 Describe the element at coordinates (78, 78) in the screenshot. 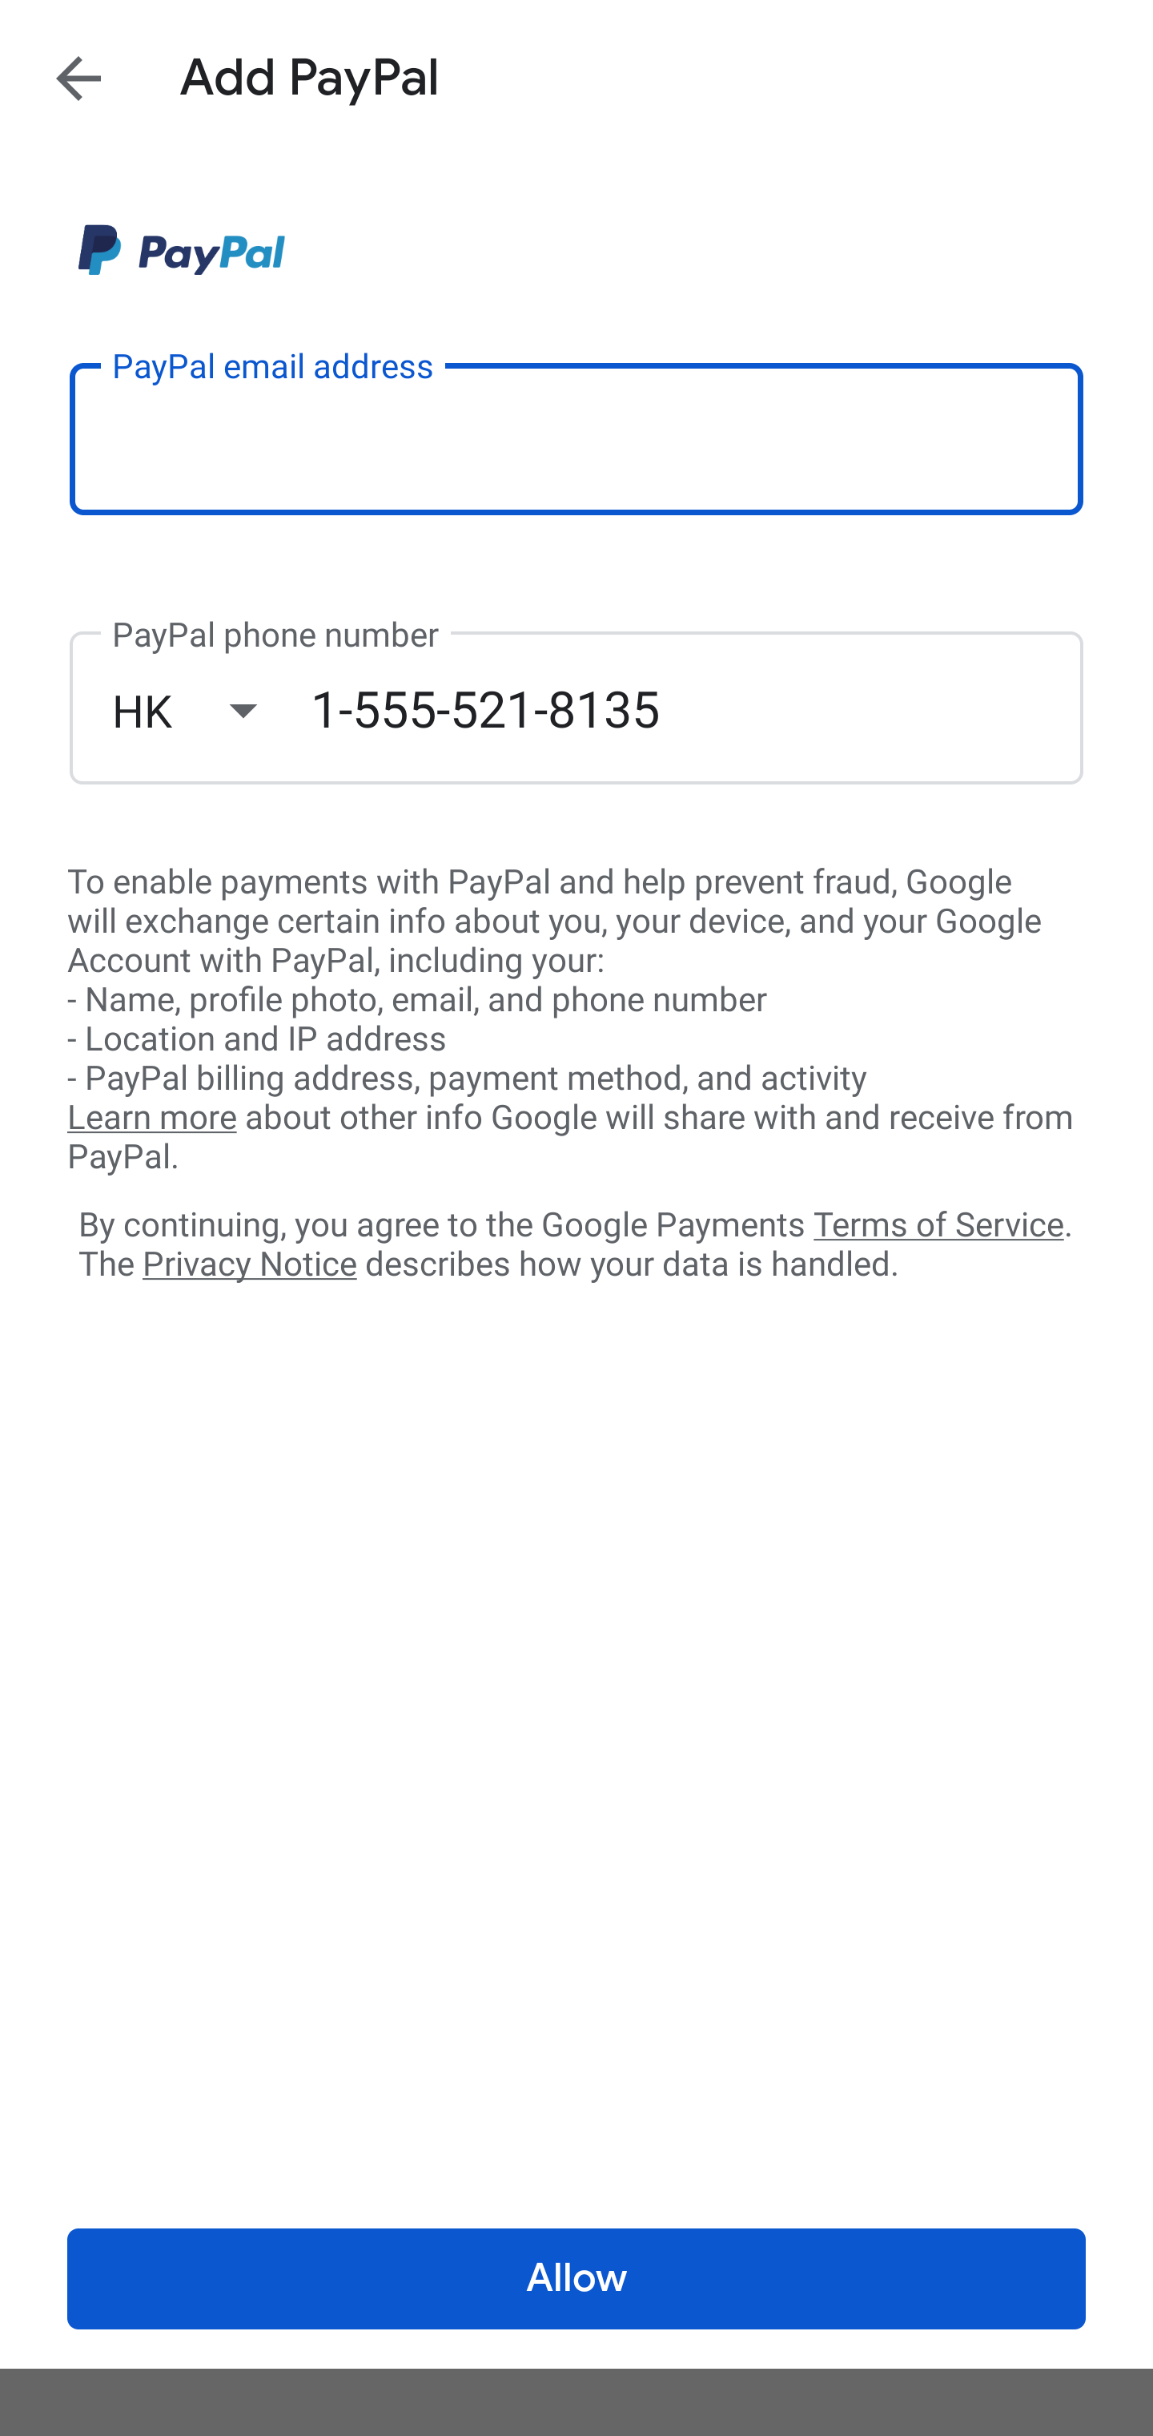

I see `Navigate up` at that location.